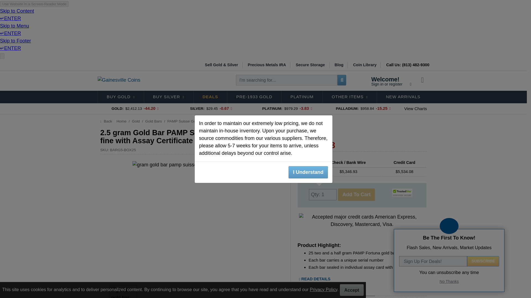  What do you see at coordinates (267, 65) in the screenshot?
I see `Precious Metals IRA` at bounding box center [267, 65].